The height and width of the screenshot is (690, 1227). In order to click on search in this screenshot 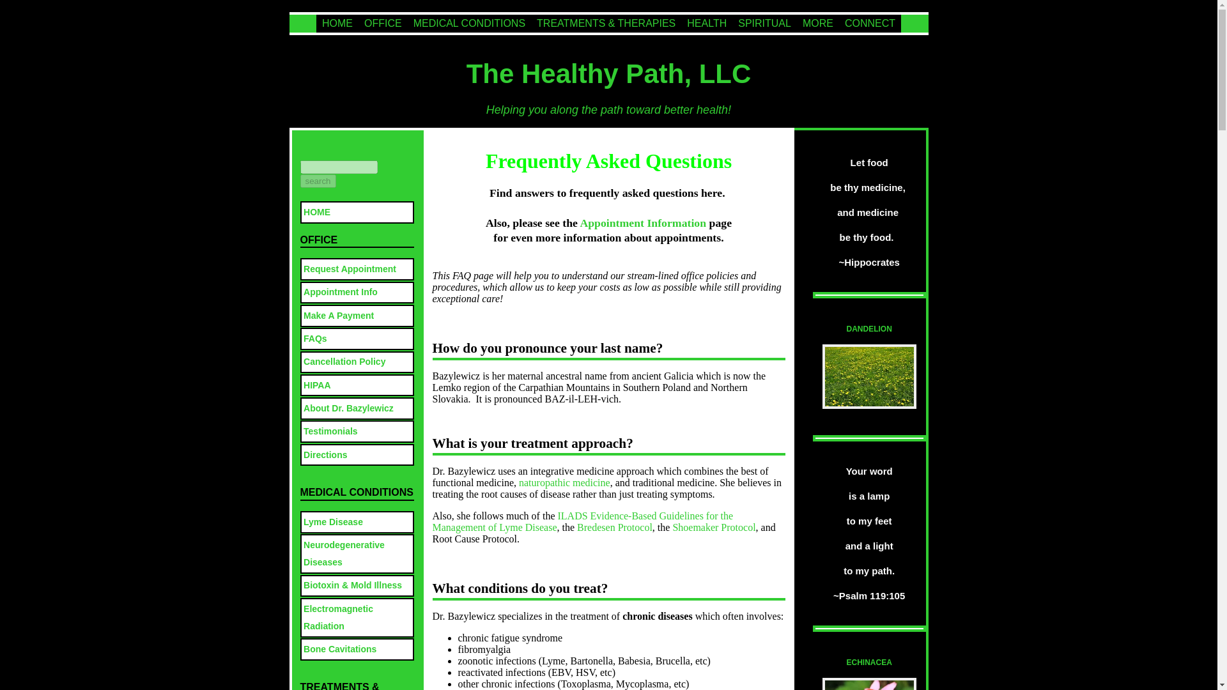, I will do `click(318, 181)`.